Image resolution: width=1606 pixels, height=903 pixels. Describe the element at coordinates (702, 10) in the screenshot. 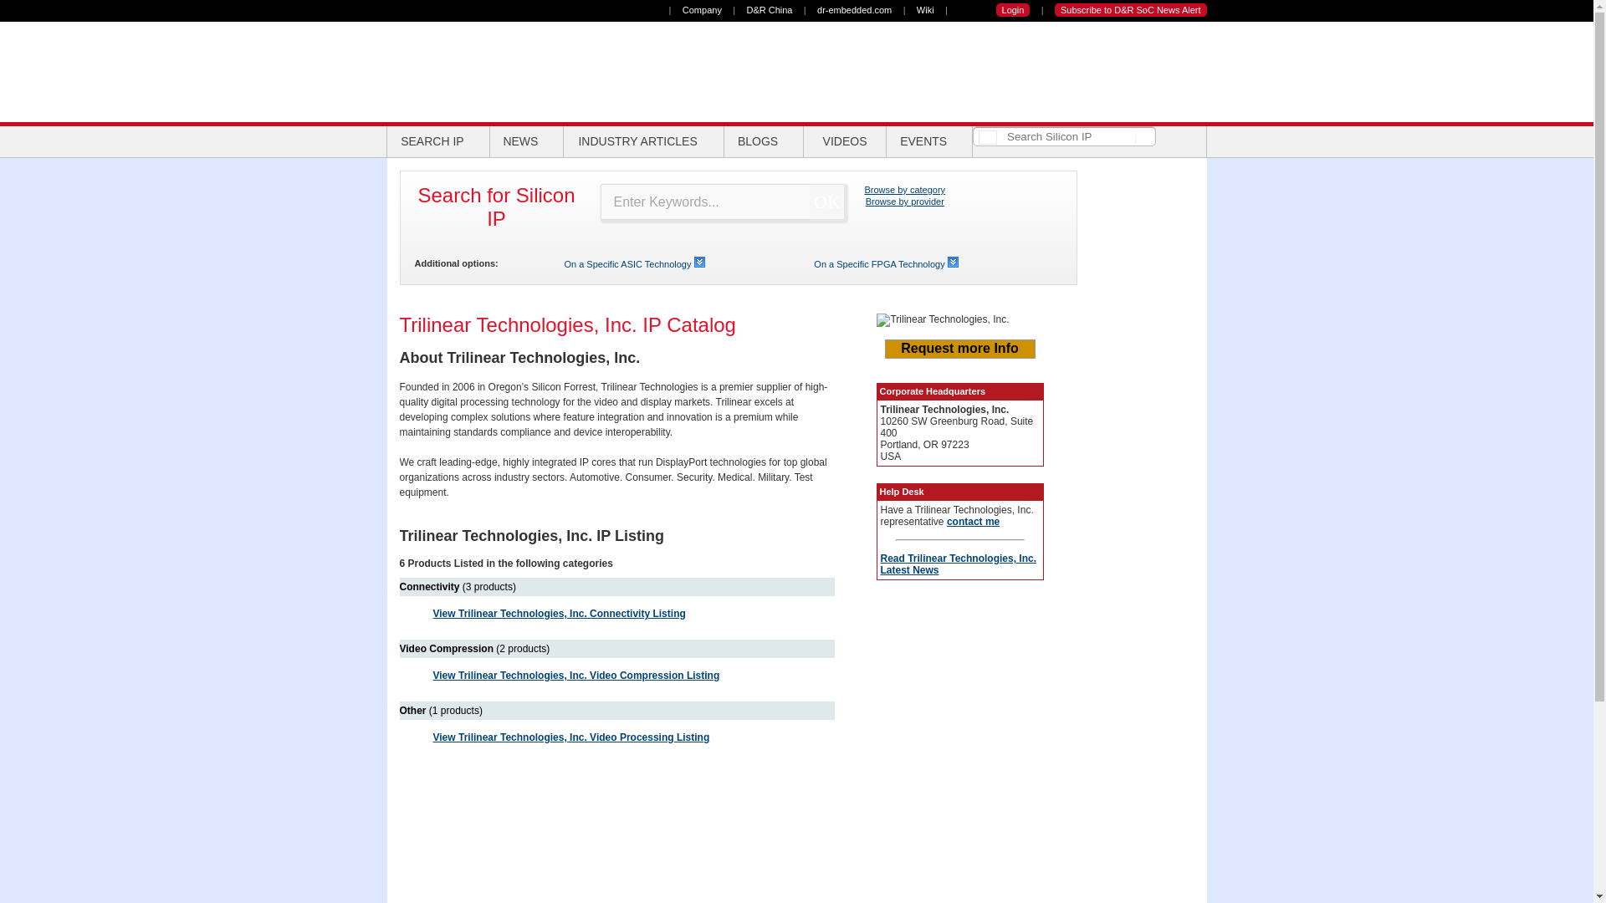

I see `Company` at that location.